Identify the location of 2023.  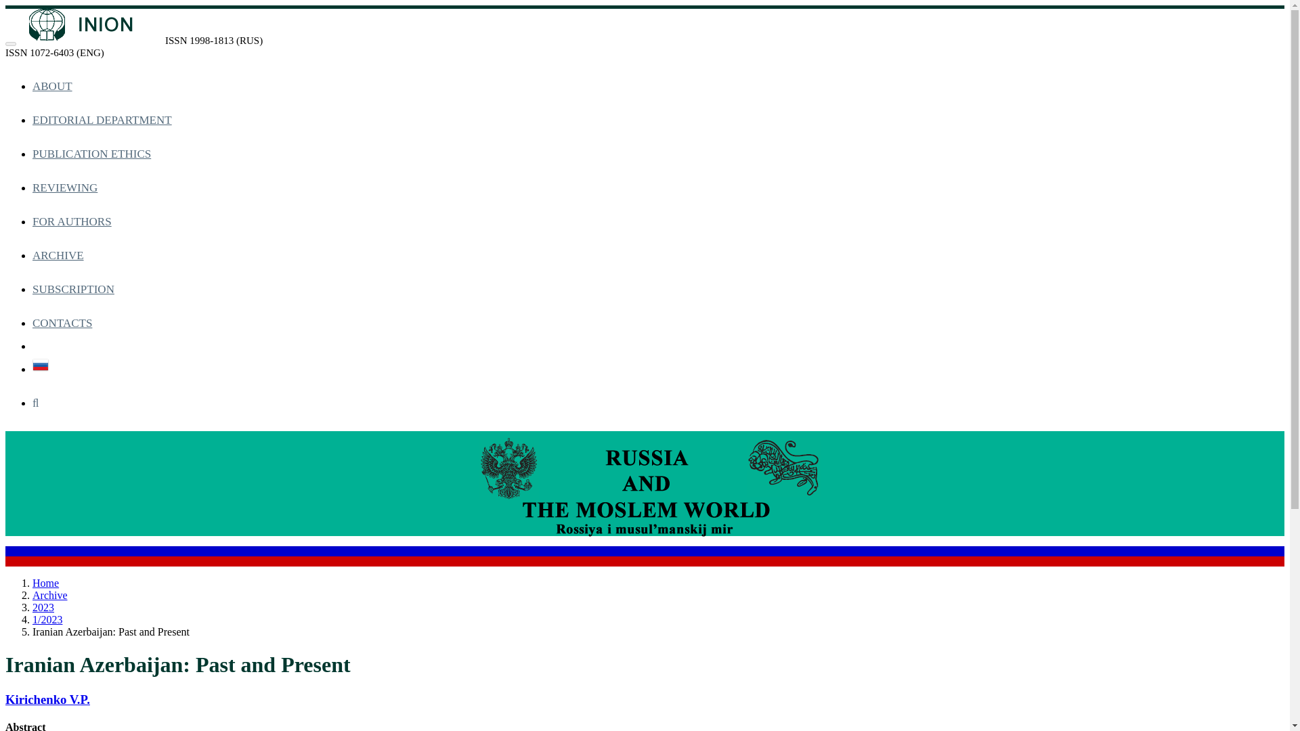
(43, 607).